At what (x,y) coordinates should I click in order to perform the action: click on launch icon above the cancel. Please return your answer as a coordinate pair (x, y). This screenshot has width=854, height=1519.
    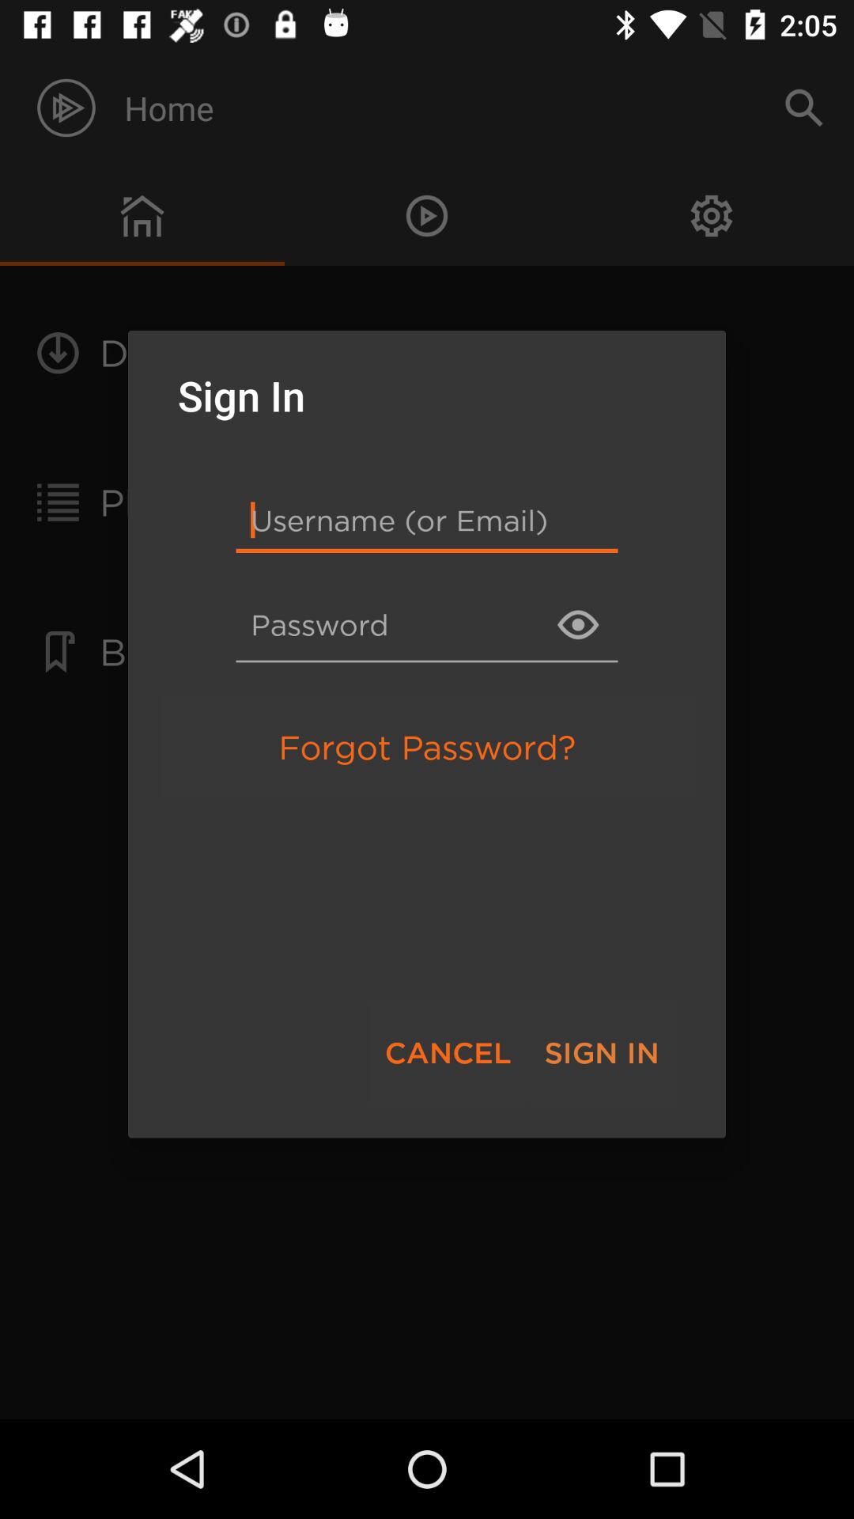
    Looking at the image, I should click on (427, 747).